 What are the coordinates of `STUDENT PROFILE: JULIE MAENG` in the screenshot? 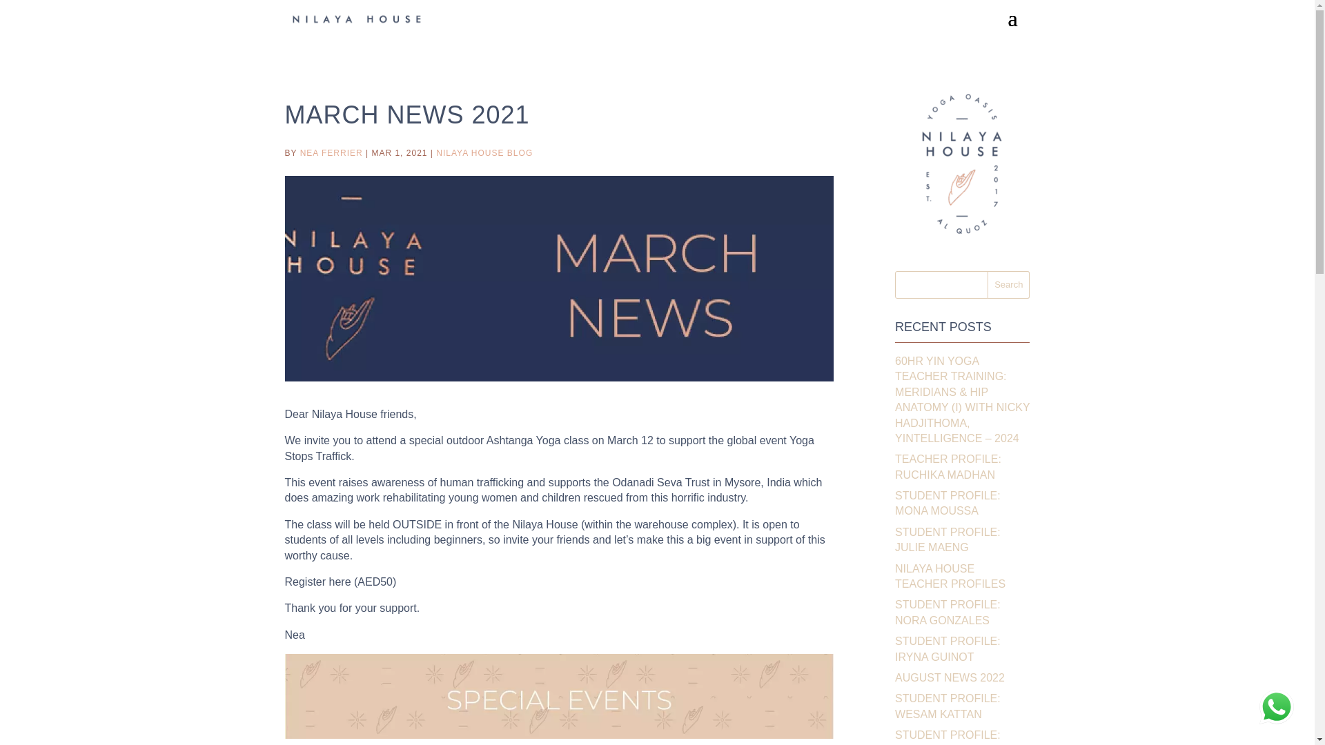 It's located at (948, 539).